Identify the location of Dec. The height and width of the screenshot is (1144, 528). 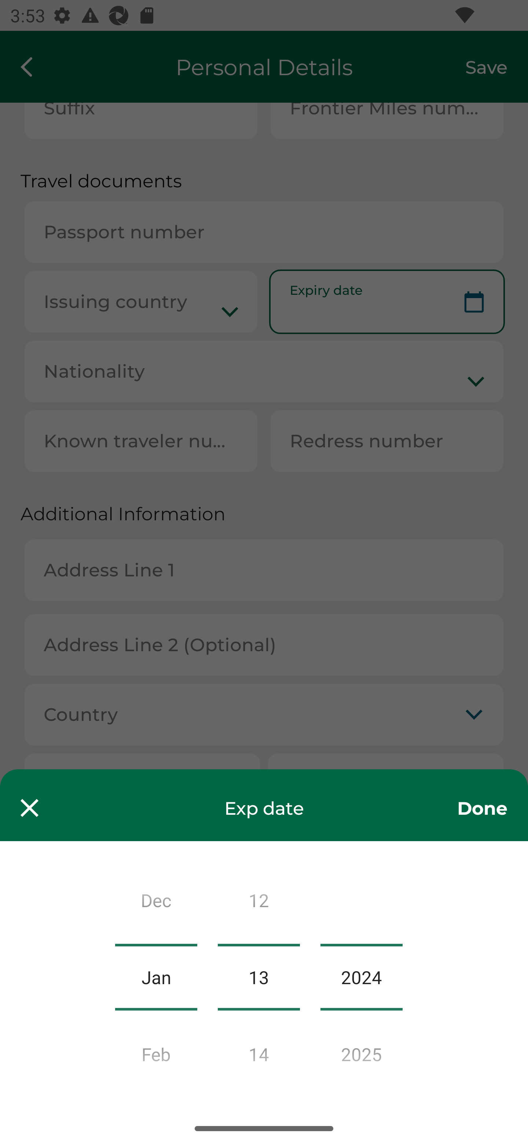
(156, 903).